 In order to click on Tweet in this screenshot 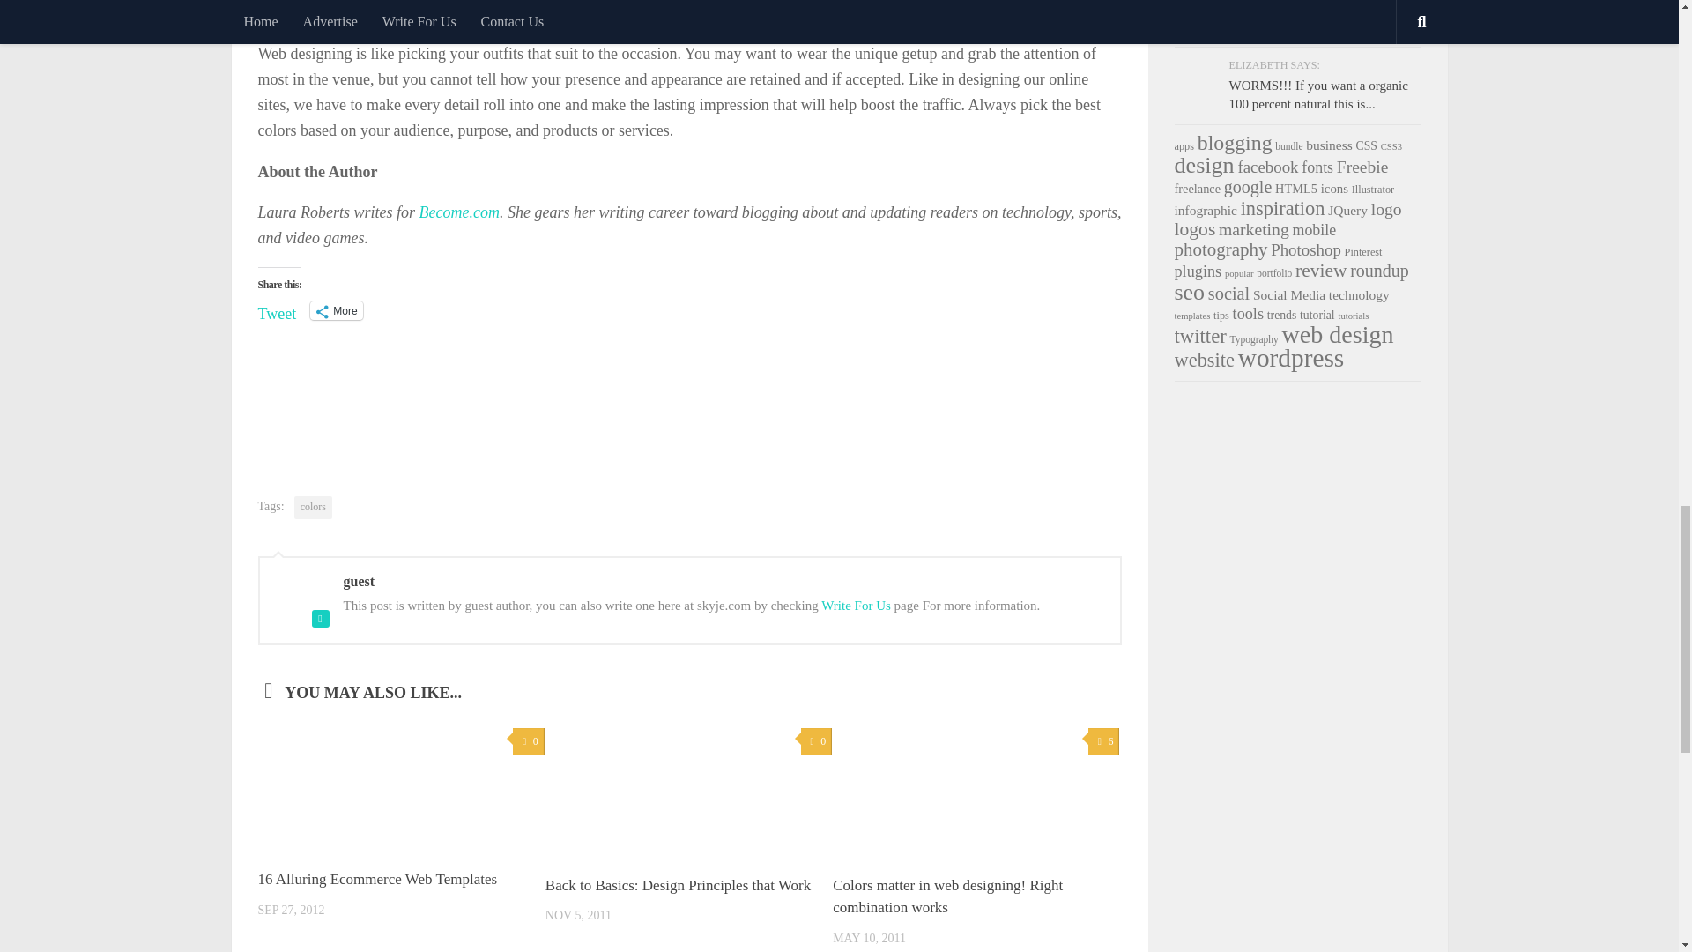, I will do `click(277, 309)`.